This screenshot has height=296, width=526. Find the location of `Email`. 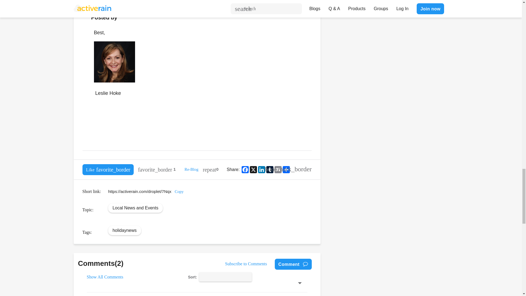

Email is located at coordinates (278, 169).